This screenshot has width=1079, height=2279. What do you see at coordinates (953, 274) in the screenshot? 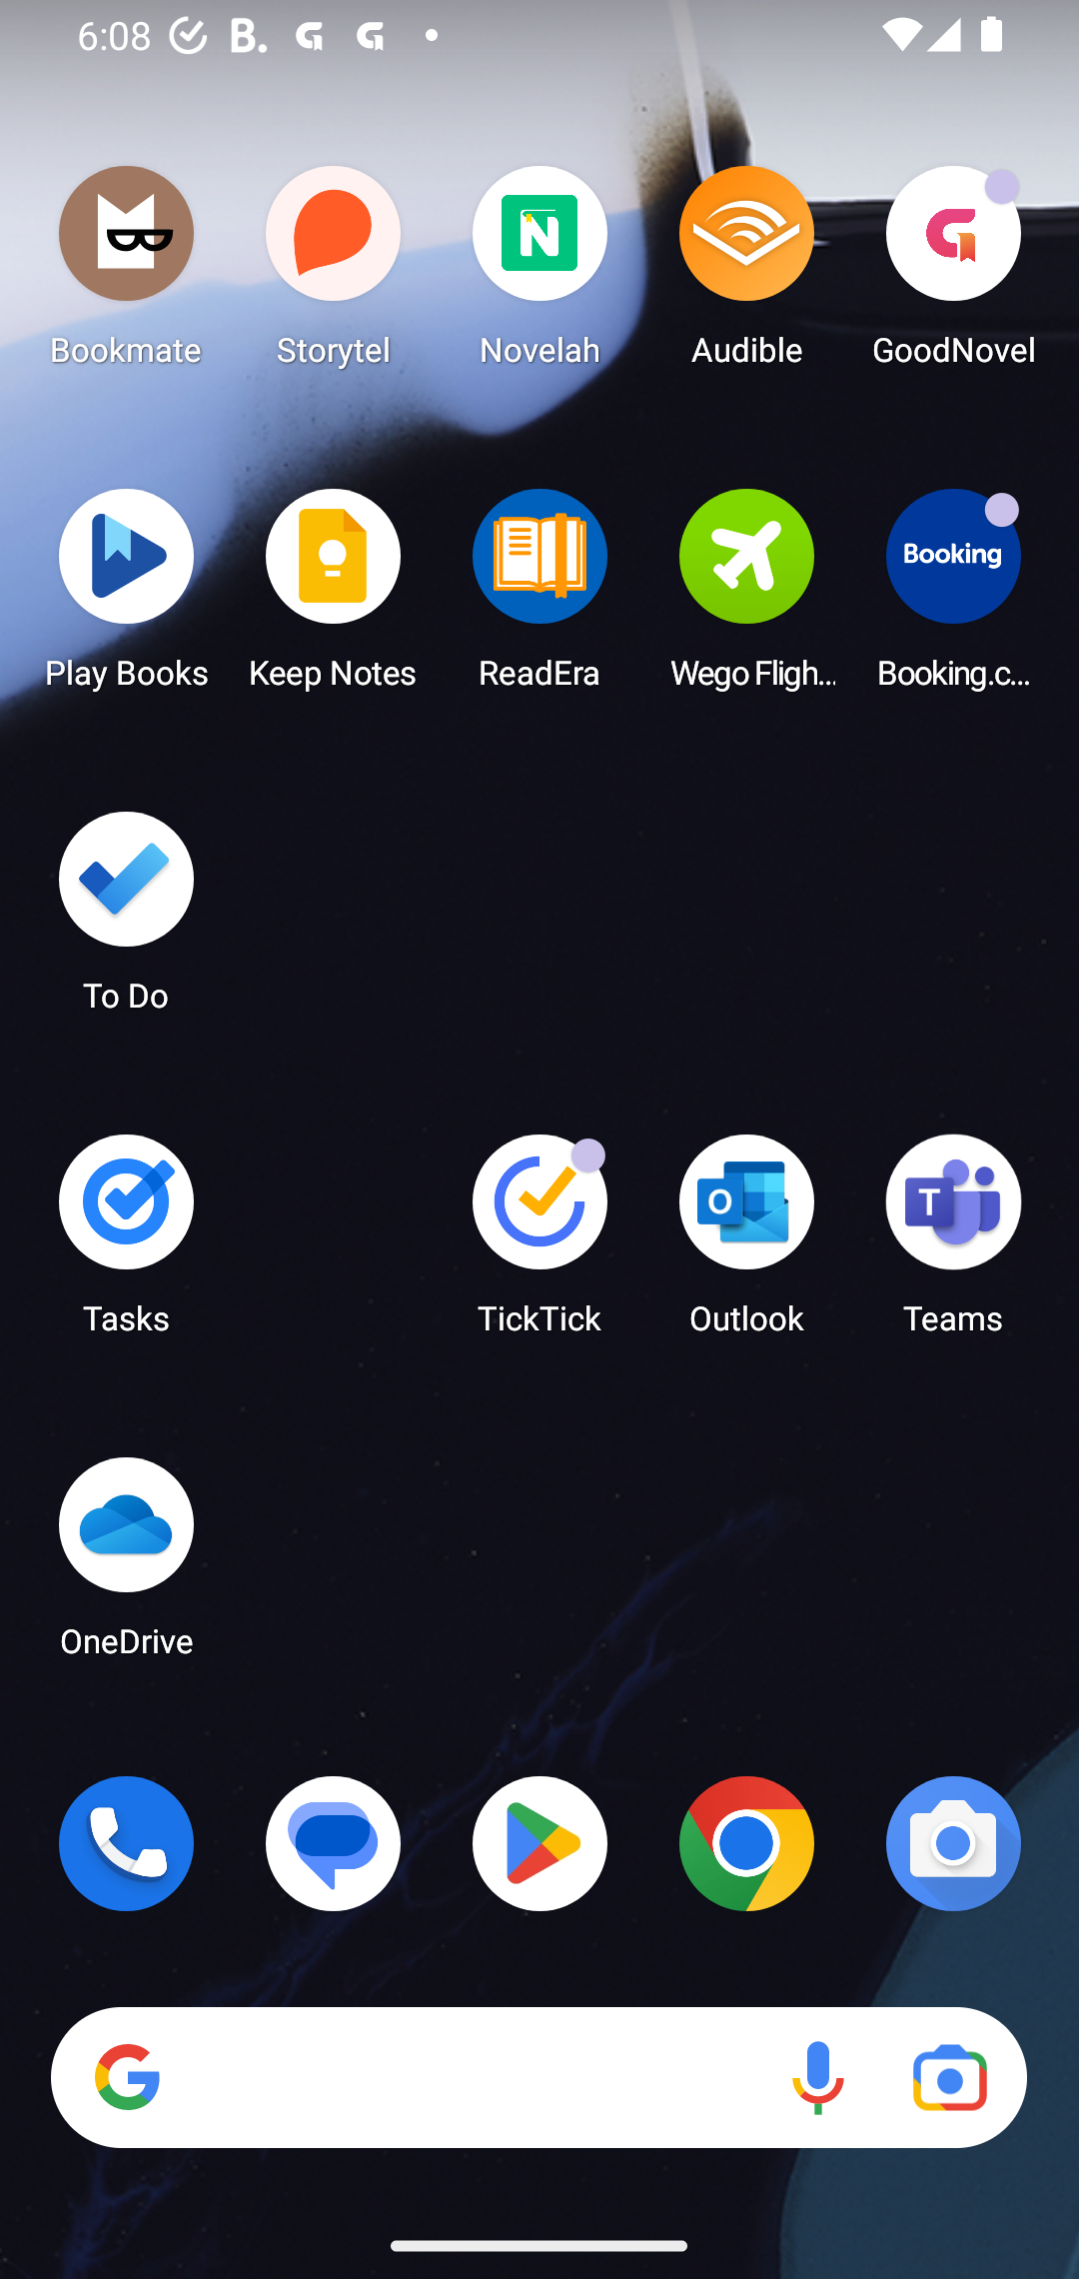
I see `GoodNovel GoodNovel has 19 notifications` at bounding box center [953, 274].